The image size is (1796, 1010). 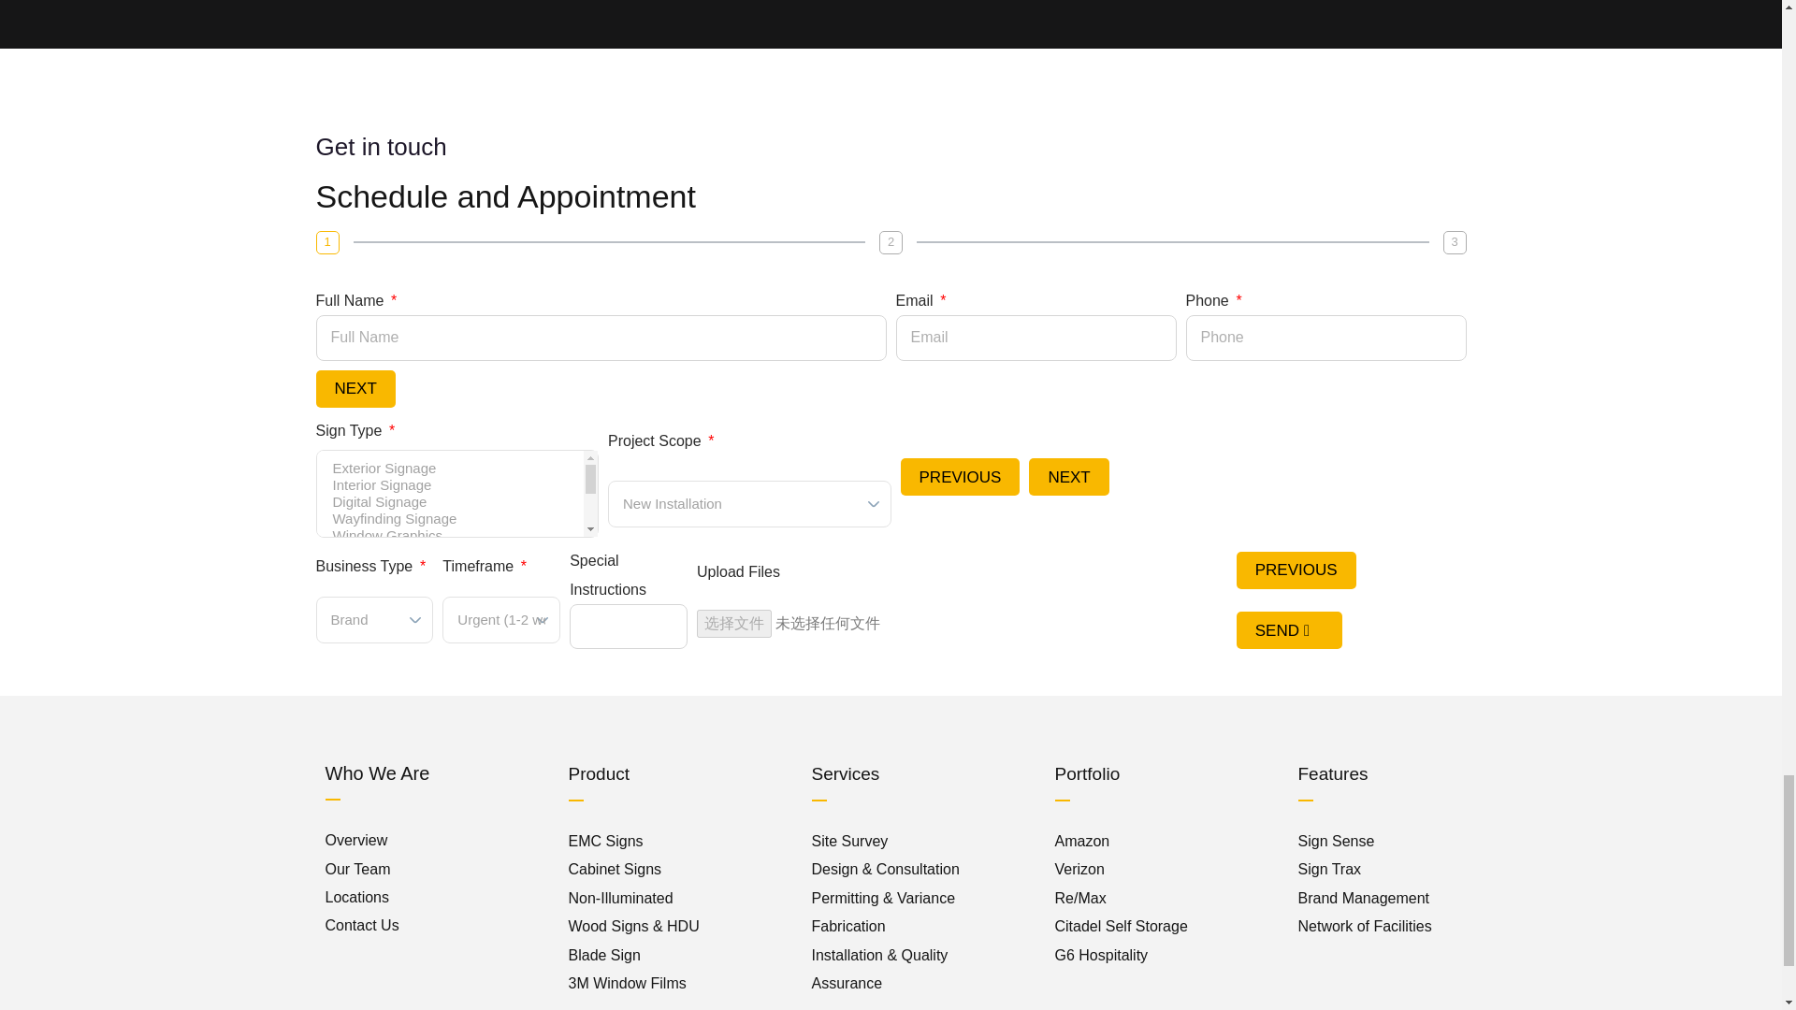 I want to click on Contact Us, so click(x=361, y=924).